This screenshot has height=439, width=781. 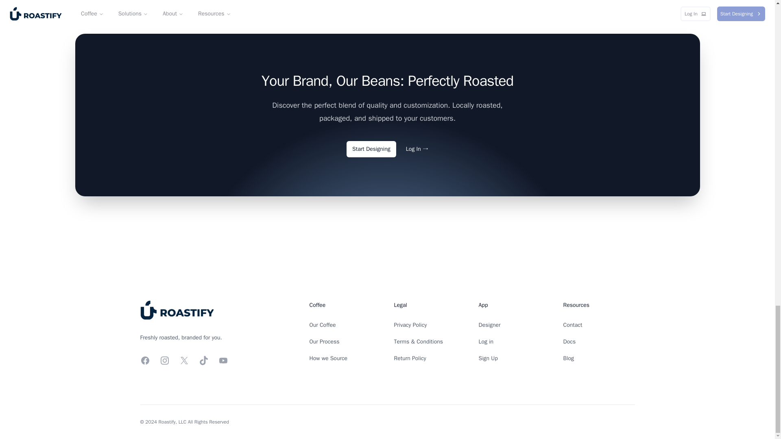 I want to click on TikTok, so click(x=203, y=360).